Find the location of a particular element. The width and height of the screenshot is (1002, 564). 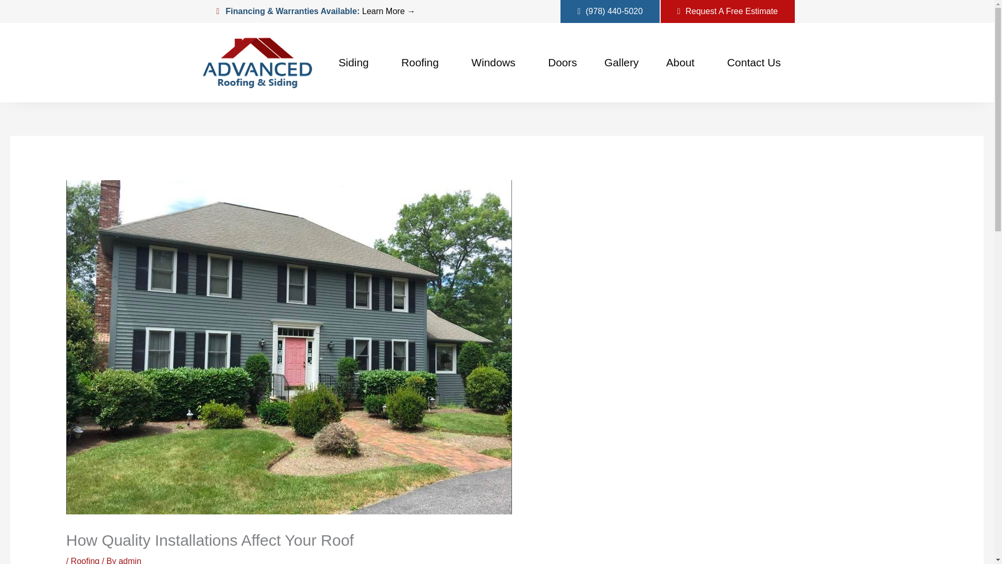

View all posts by admin is located at coordinates (129, 560).